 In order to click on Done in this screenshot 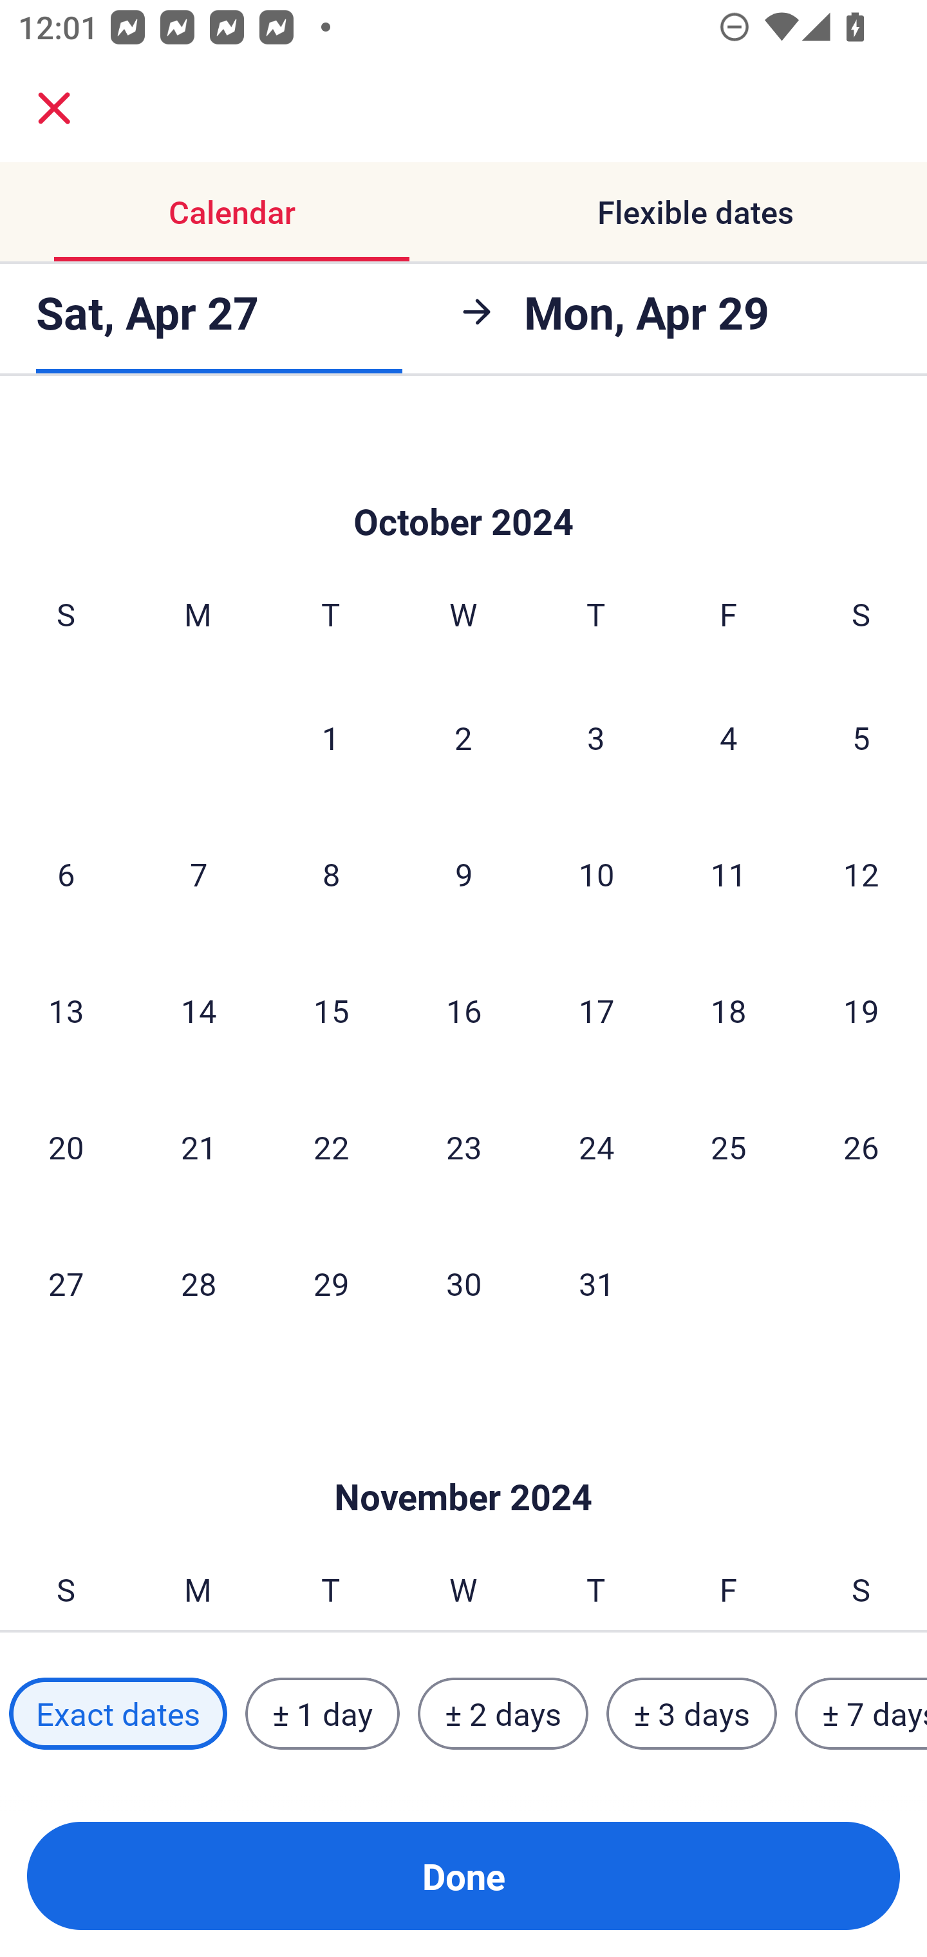, I will do `click(464, 1876)`.